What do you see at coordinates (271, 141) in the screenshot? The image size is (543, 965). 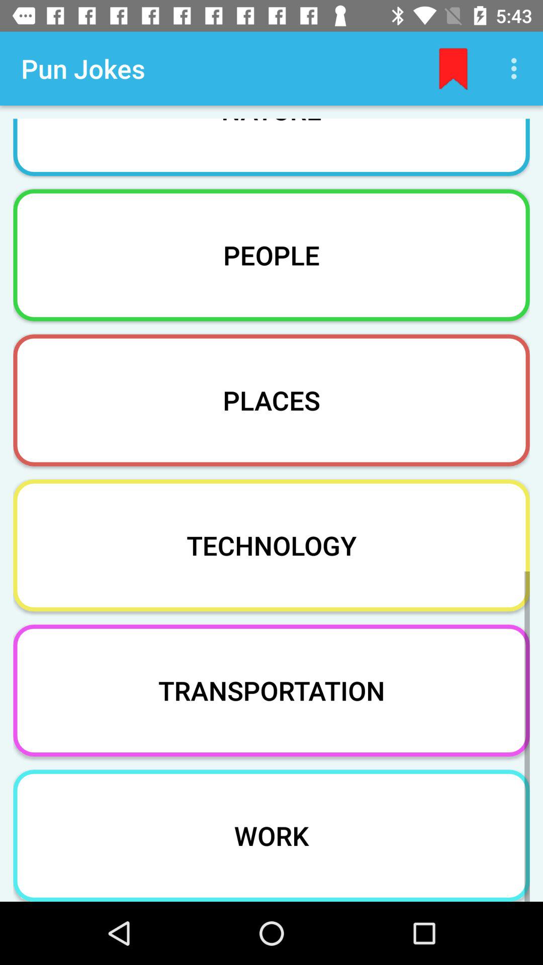 I see `select the item above people item` at bounding box center [271, 141].